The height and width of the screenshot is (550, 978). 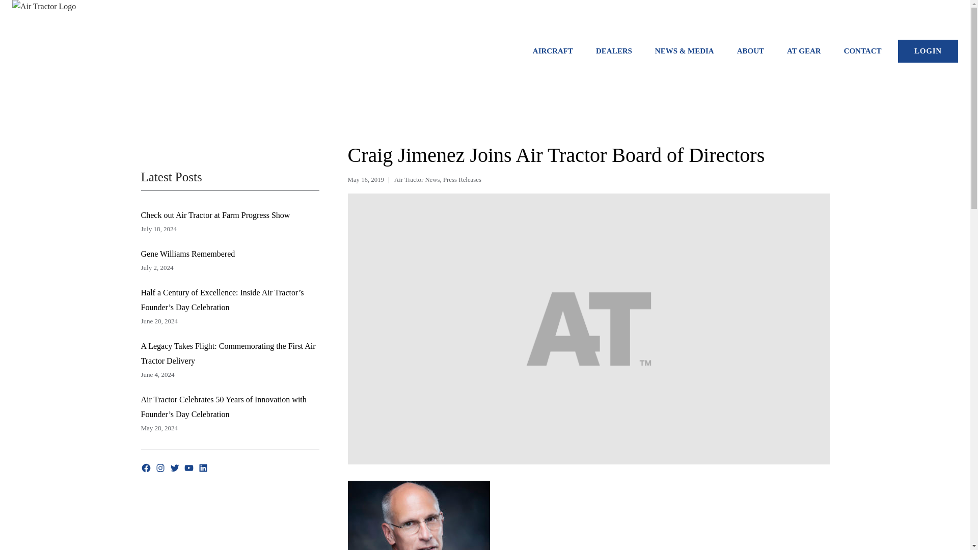 I want to click on LinkedIn, so click(x=202, y=468).